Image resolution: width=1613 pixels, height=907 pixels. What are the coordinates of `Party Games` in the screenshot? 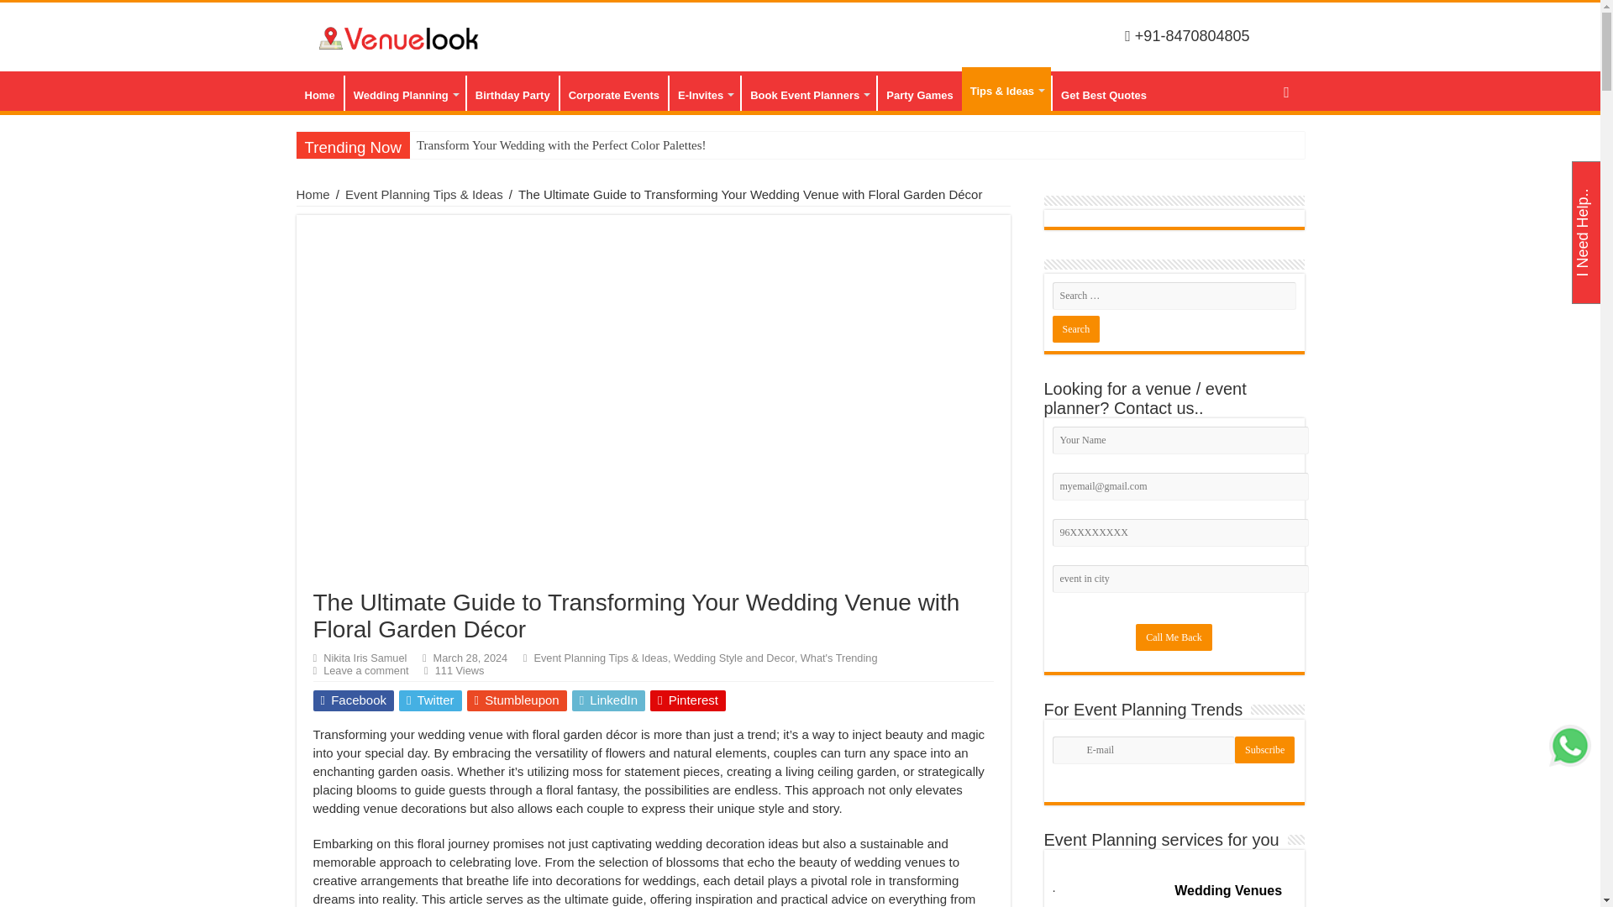 It's located at (919, 92).